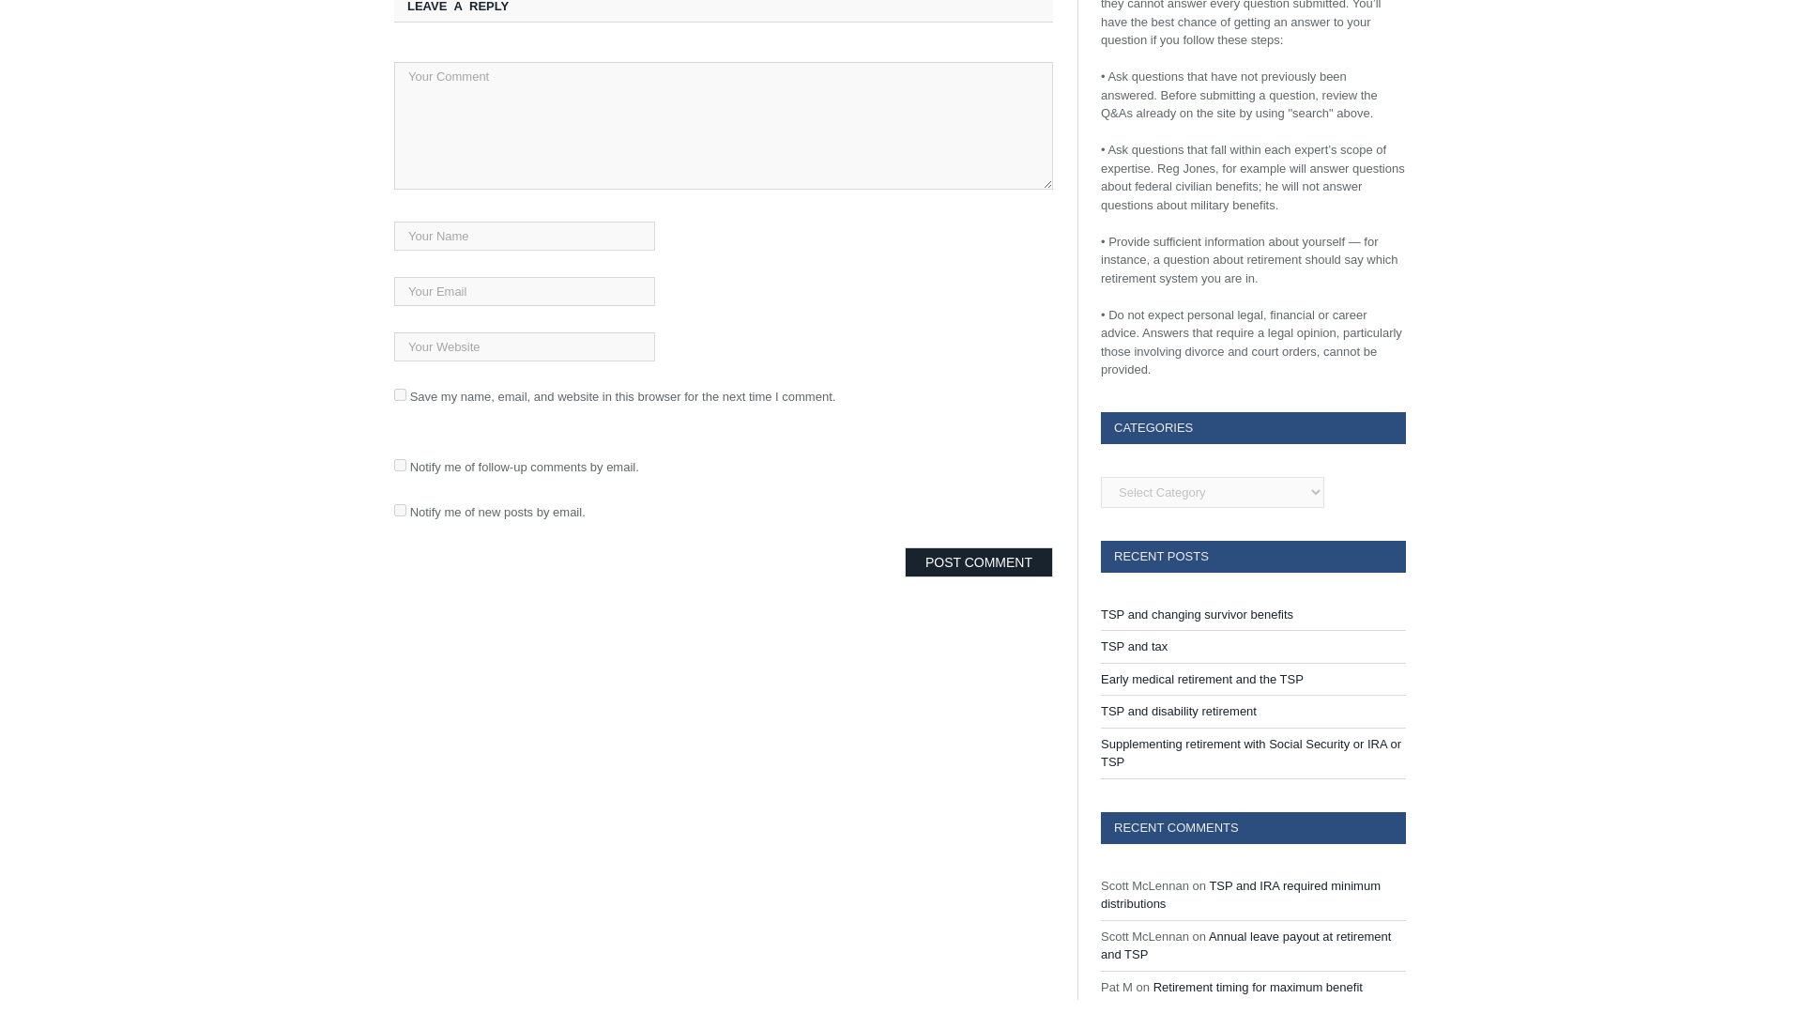 This screenshot has height=1014, width=1802. I want to click on subscribe, so click(400, 509).